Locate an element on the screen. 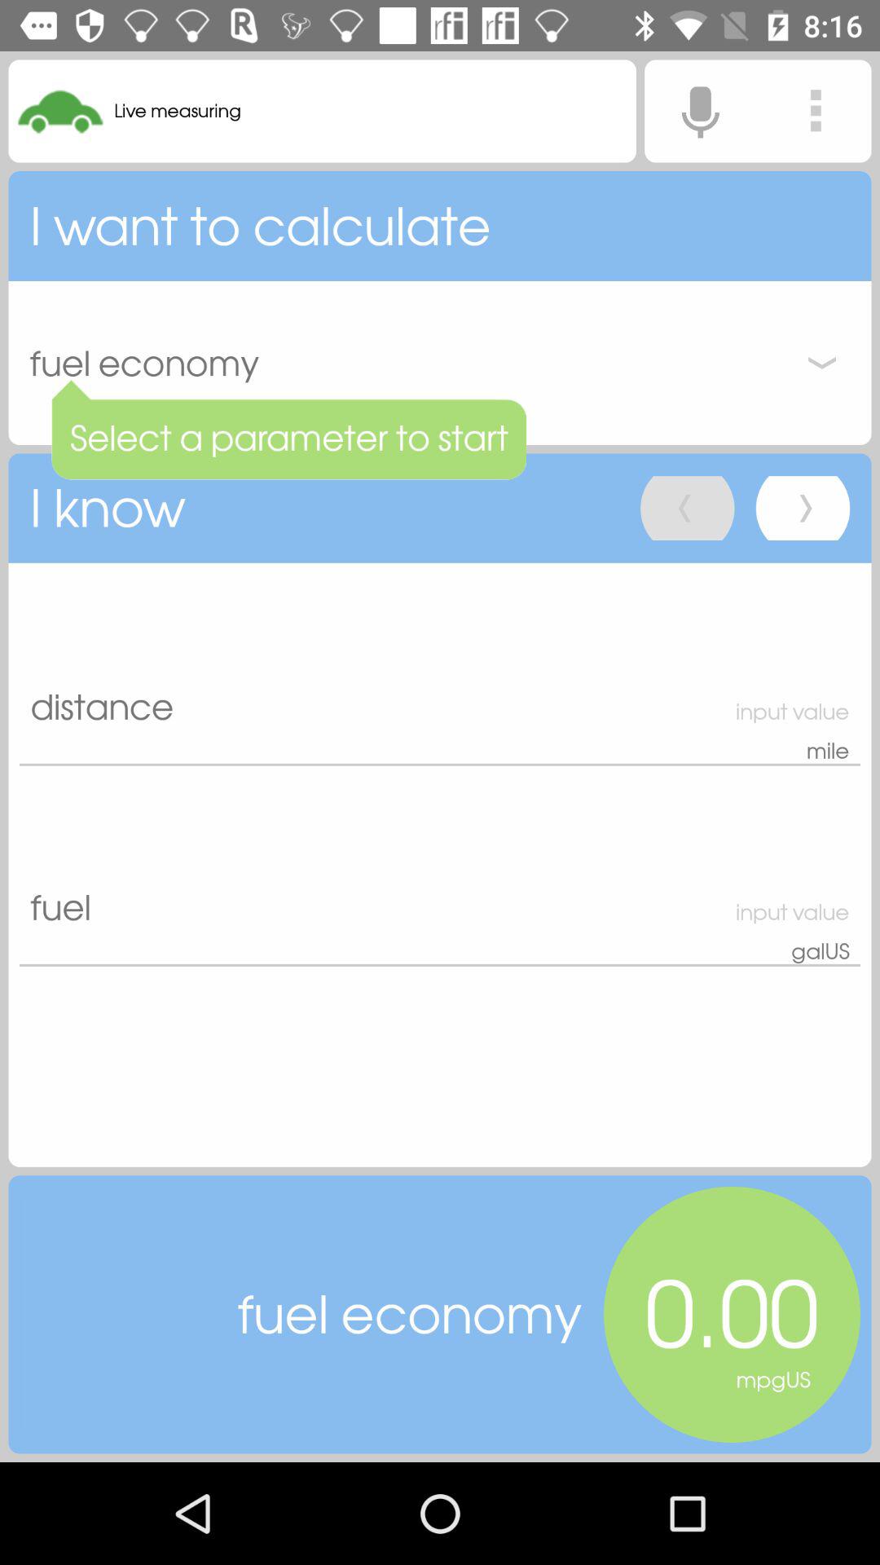  share the article is located at coordinates (816, 111).